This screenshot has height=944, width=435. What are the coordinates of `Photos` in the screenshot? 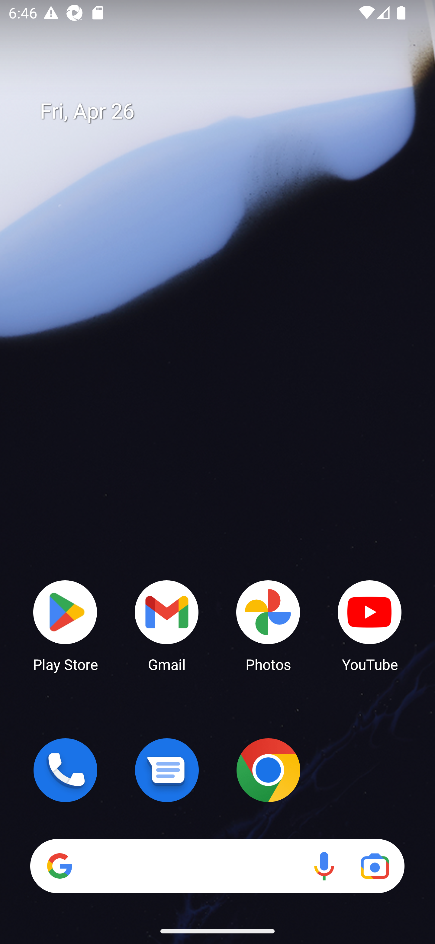 It's located at (268, 625).